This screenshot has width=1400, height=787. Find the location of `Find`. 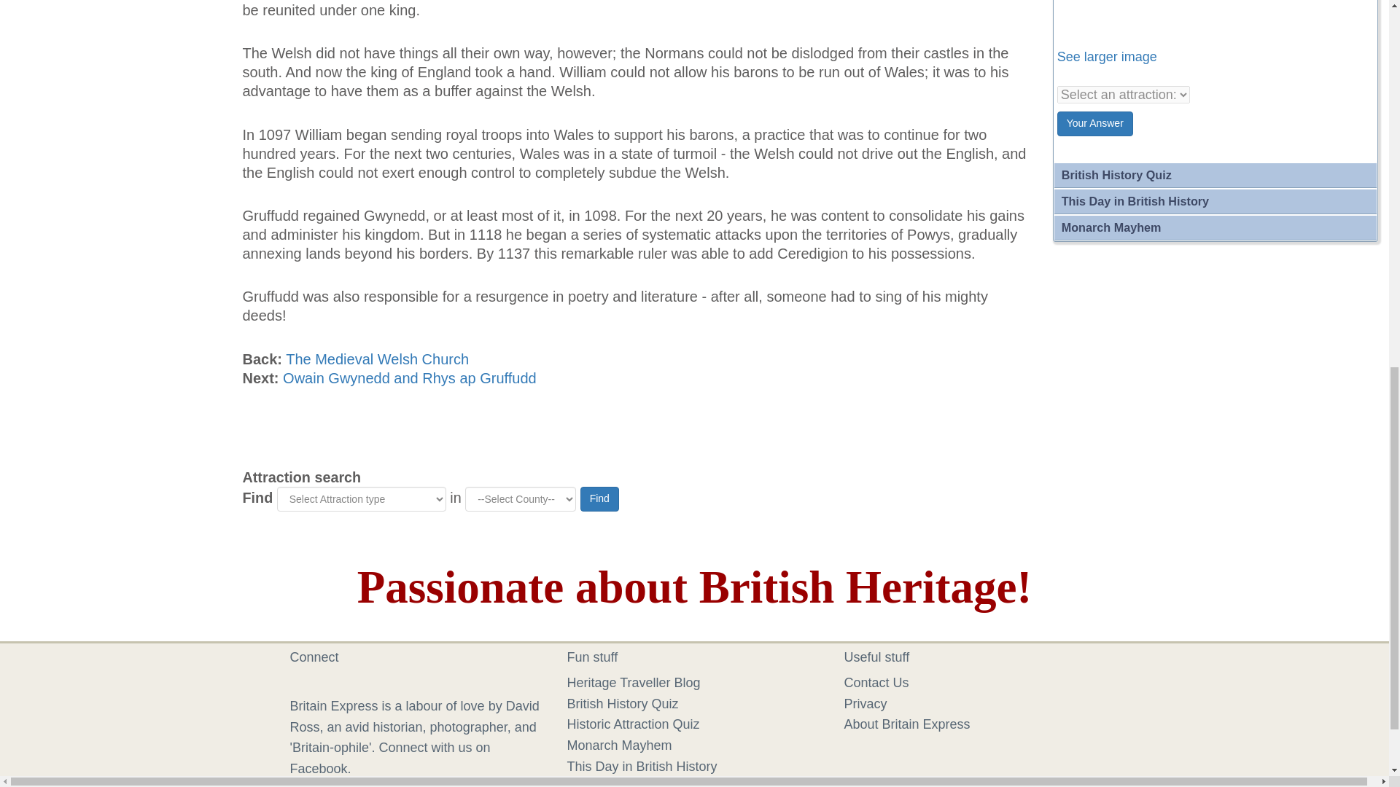

Find is located at coordinates (599, 499).